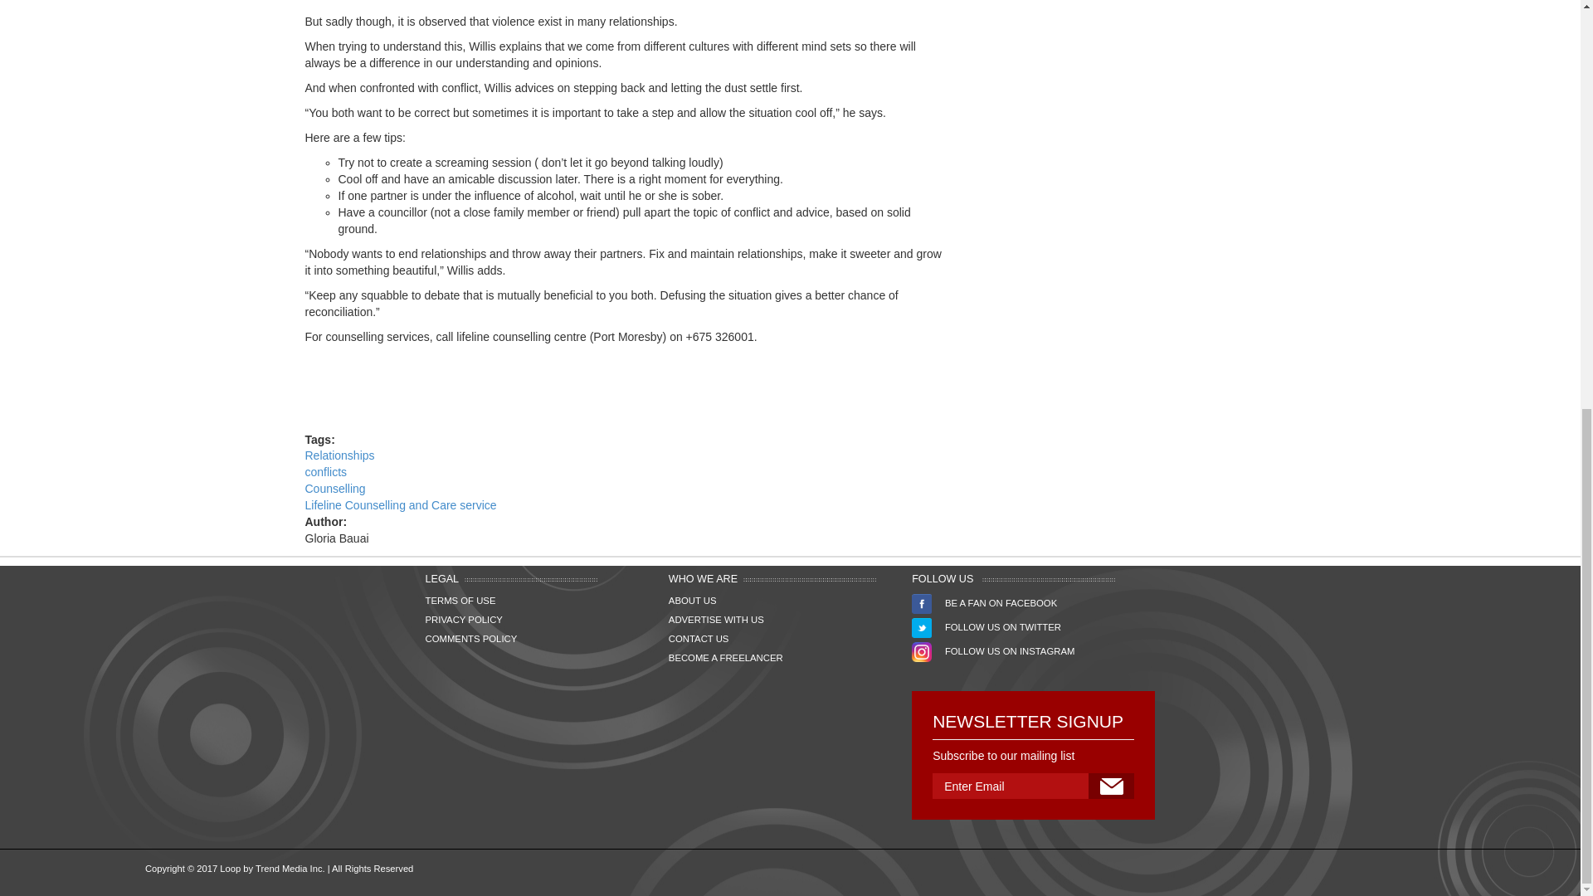 This screenshot has width=1593, height=896. What do you see at coordinates (402, 504) in the screenshot?
I see `Lifeline Counselling and Care service` at bounding box center [402, 504].